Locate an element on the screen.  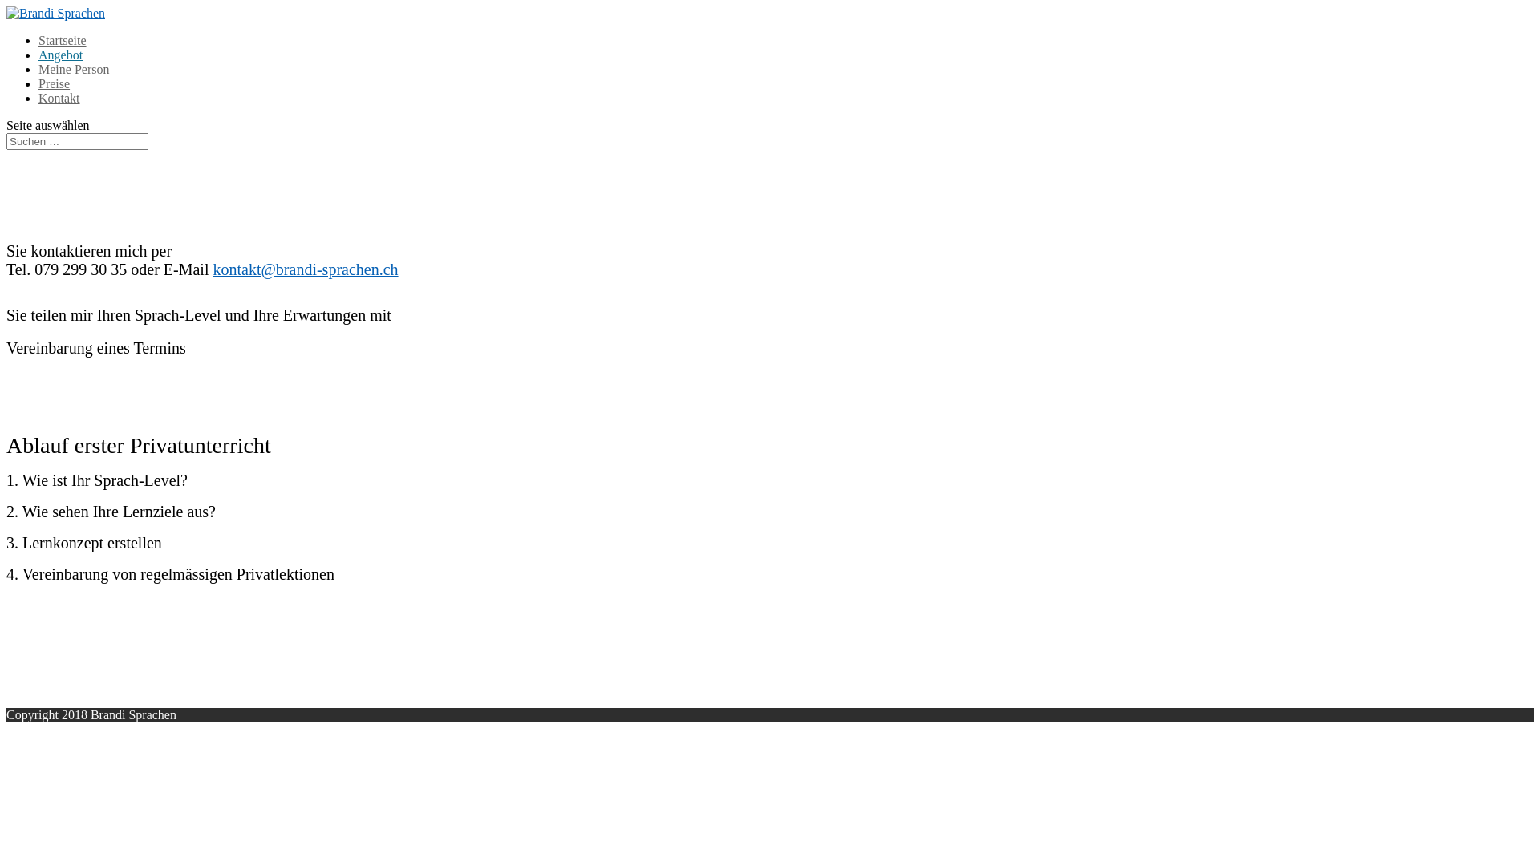
Angebot is located at coordinates (61, 55).